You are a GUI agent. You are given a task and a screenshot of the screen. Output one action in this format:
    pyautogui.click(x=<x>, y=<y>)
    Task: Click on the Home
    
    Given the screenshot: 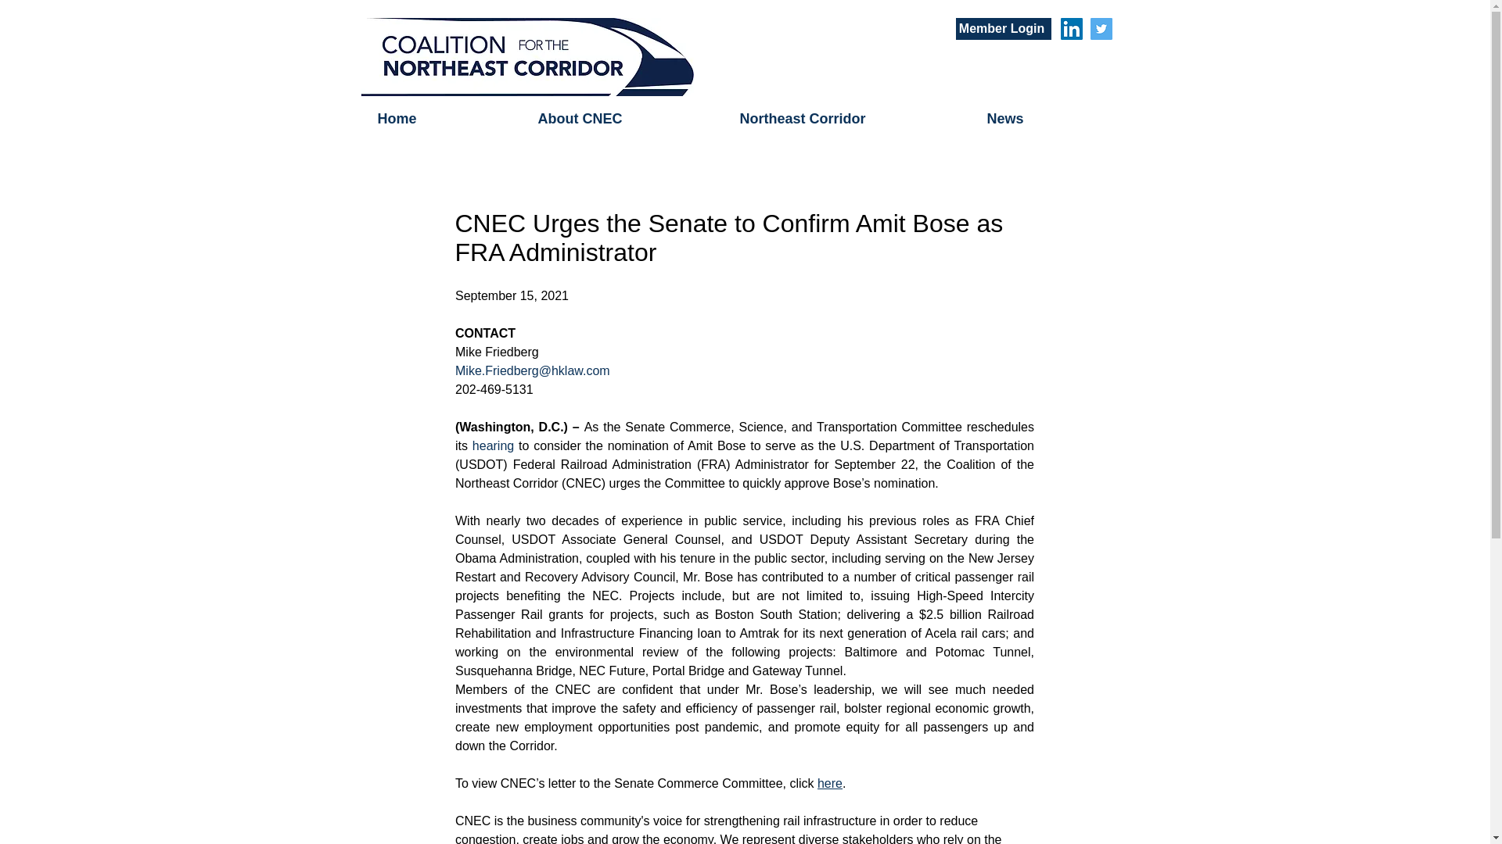 What is the action you would take?
    pyautogui.click(x=446, y=119)
    